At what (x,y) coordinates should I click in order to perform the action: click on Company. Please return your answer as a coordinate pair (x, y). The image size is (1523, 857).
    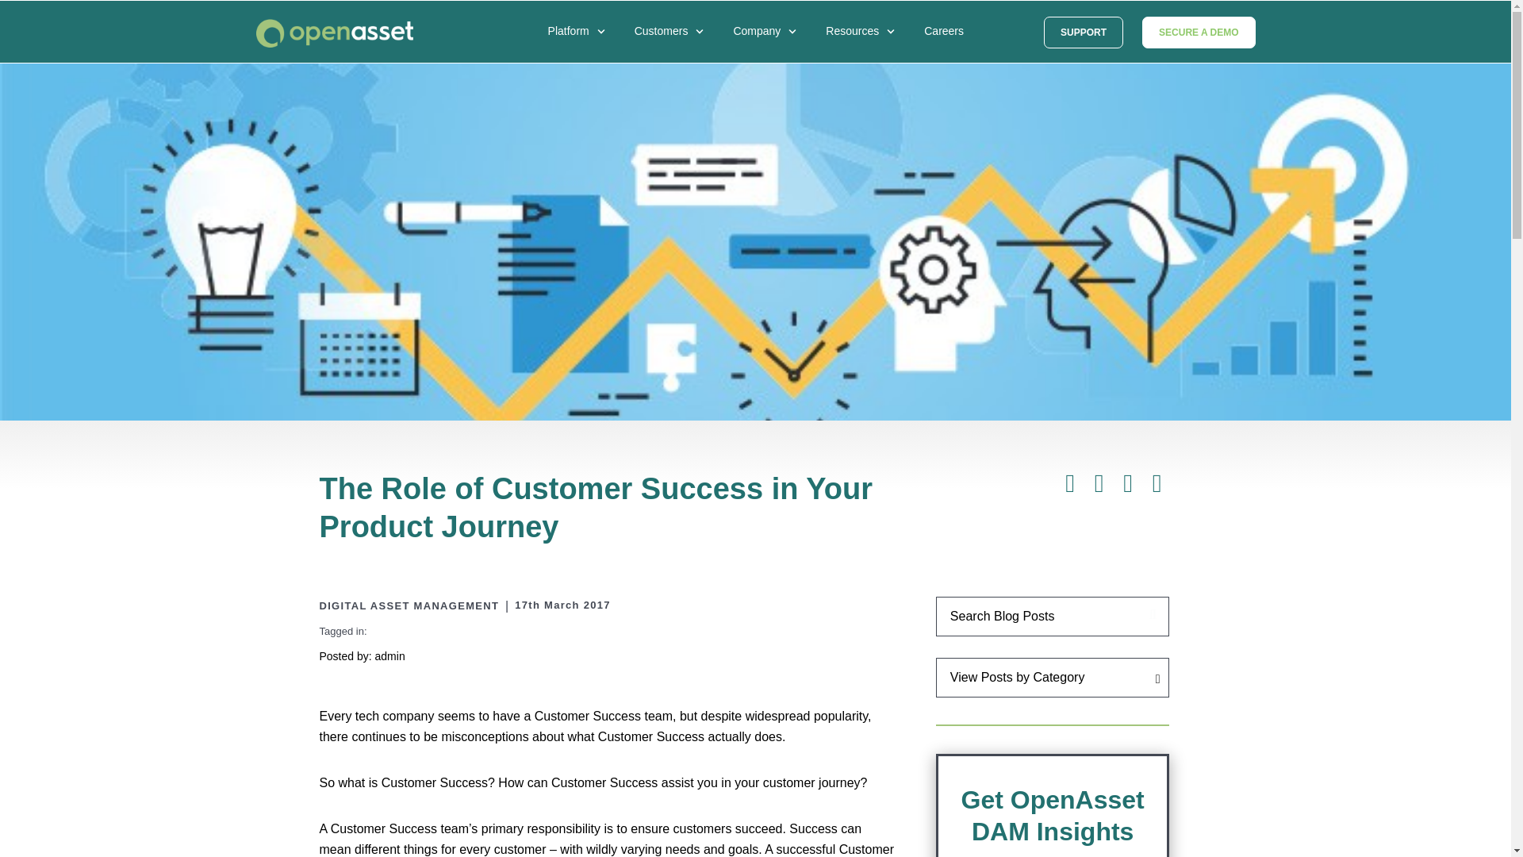
    Looking at the image, I should click on (768, 45).